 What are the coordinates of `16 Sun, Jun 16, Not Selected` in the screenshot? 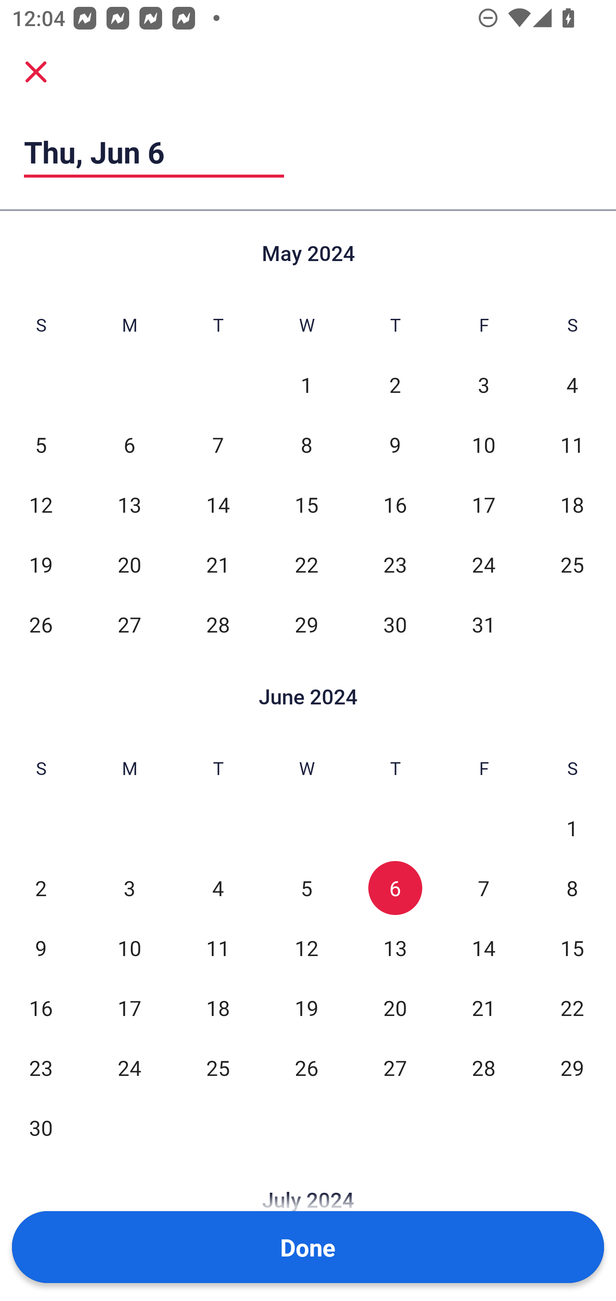 It's located at (41, 1008).